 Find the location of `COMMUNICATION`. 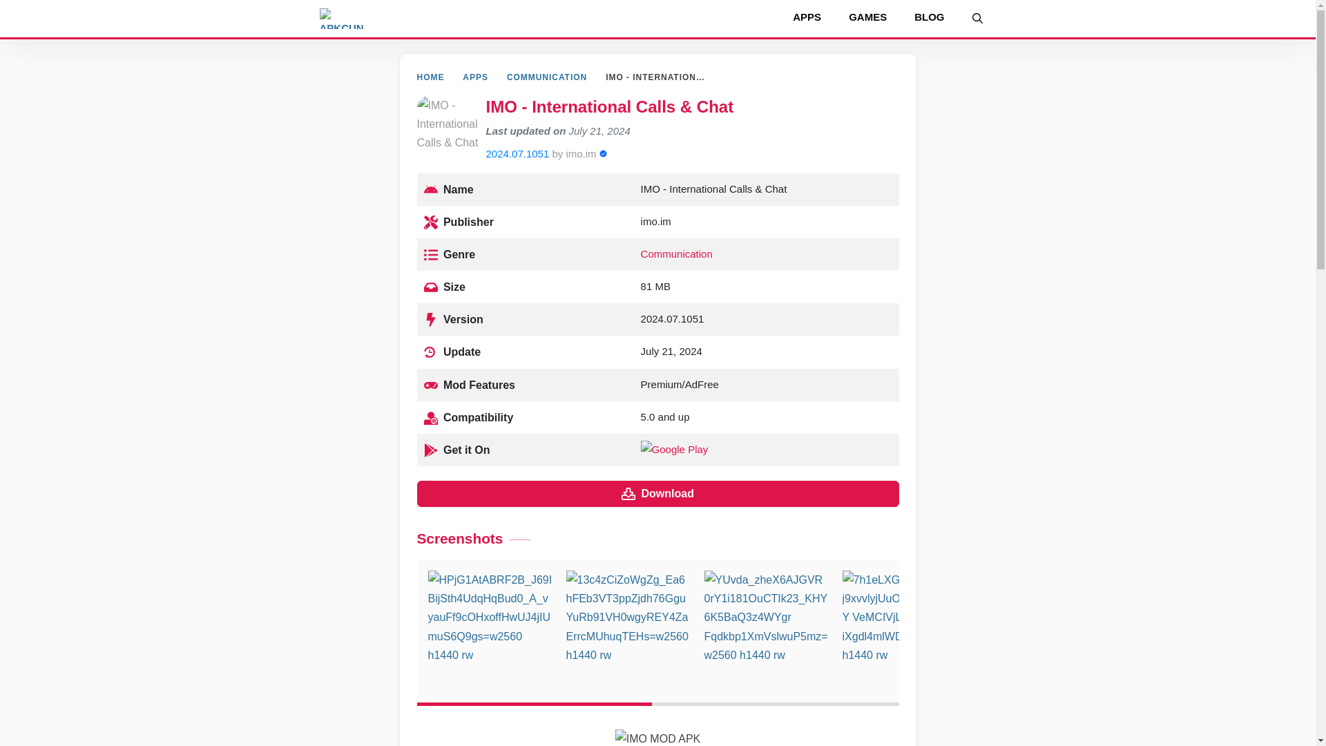

COMMUNICATION is located at coordinates (547, 77).